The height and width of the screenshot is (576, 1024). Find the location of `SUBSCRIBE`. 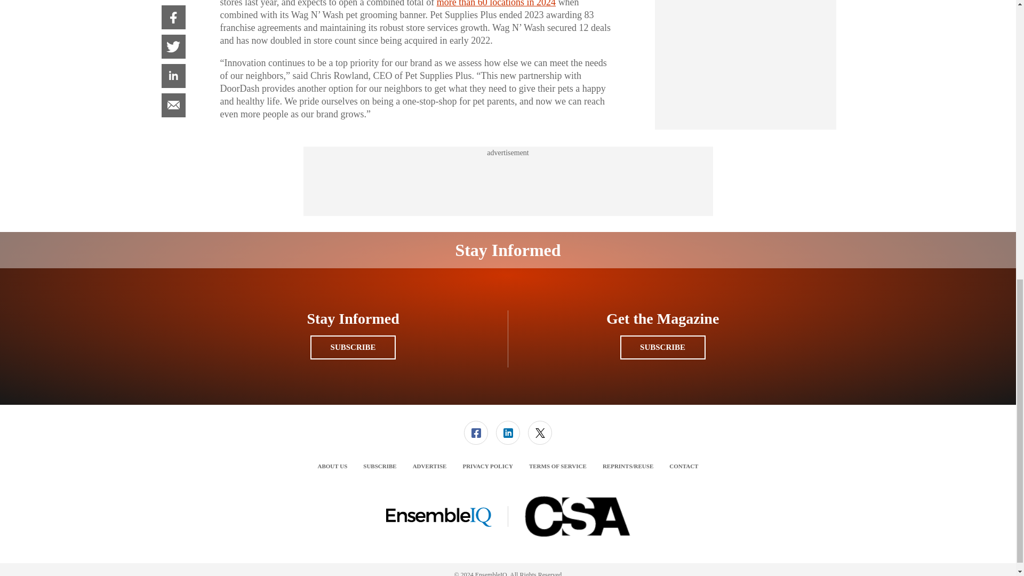

SUBSCRIBE is located at coordinates (662, 347).